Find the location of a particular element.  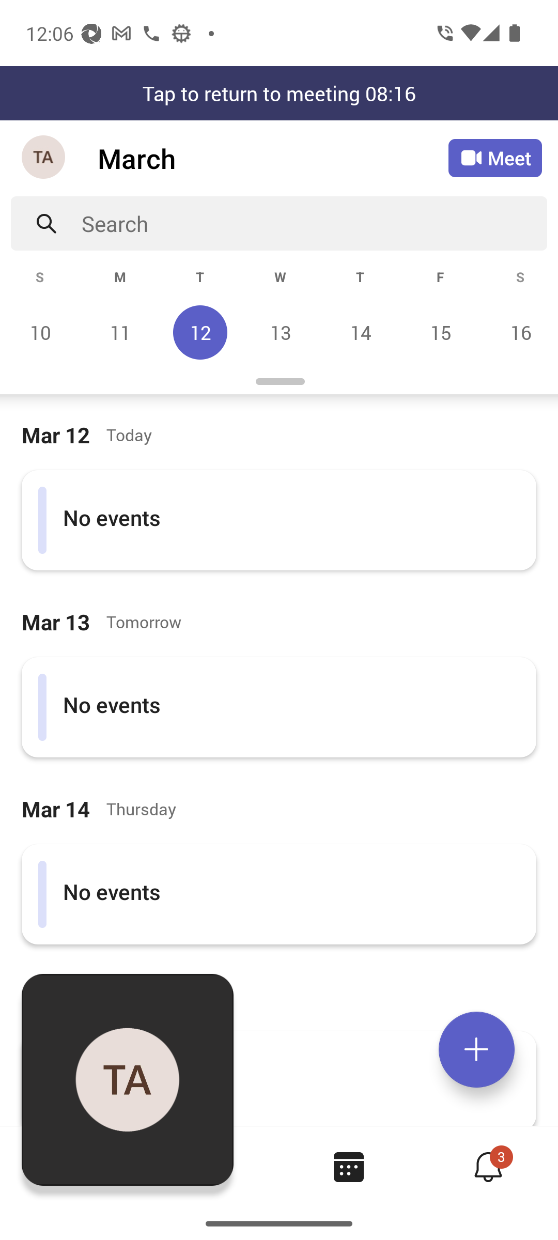

Tap to return to meeting 08:16 is located at coordinates (279, 93).